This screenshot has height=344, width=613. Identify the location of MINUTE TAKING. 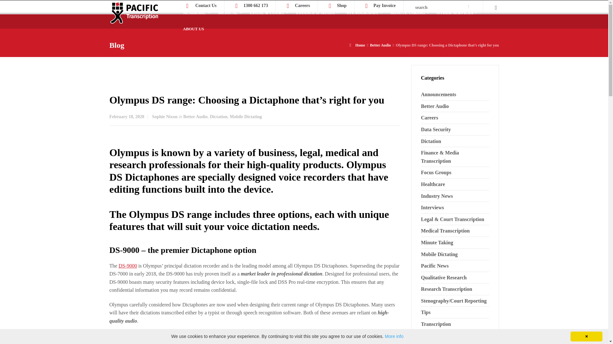
(410, 13).